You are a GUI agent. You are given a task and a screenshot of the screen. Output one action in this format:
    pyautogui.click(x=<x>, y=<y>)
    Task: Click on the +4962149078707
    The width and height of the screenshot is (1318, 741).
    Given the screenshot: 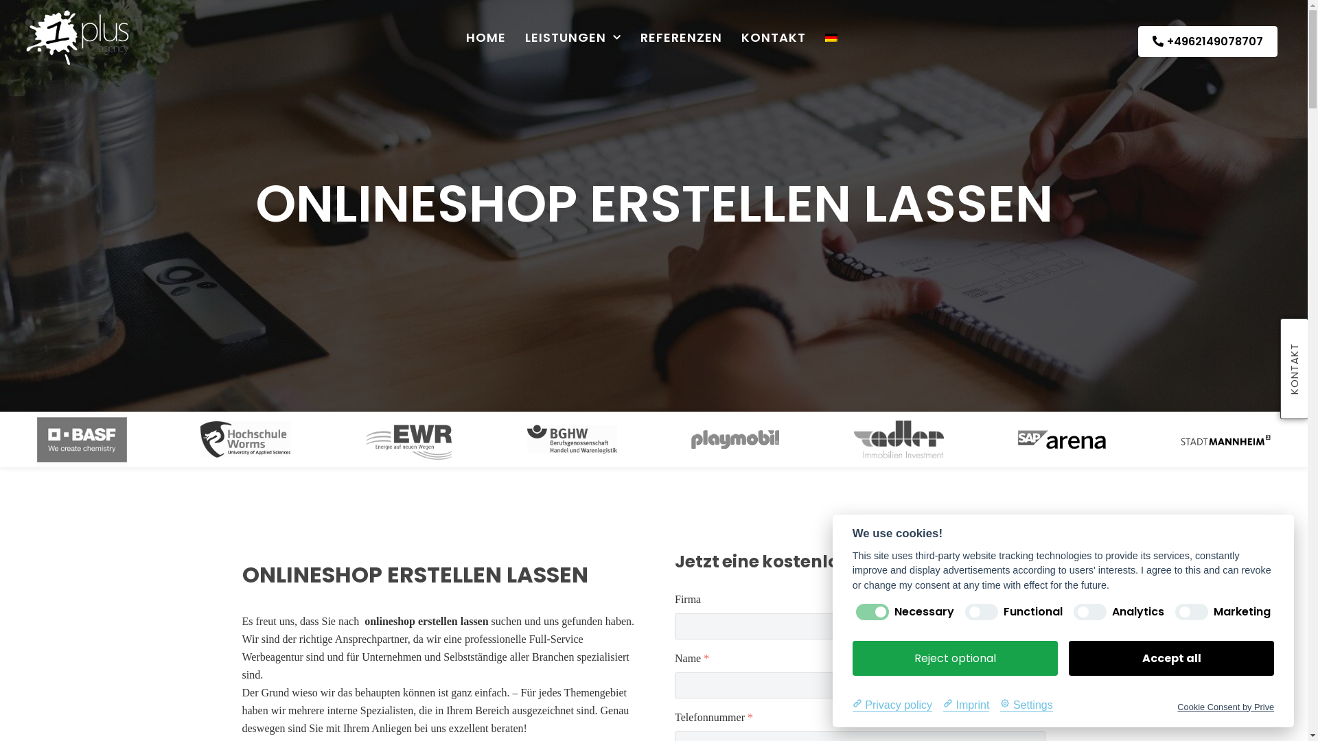 What is the action you would take?
    pyautogui.click(x=1208, y=41)
    